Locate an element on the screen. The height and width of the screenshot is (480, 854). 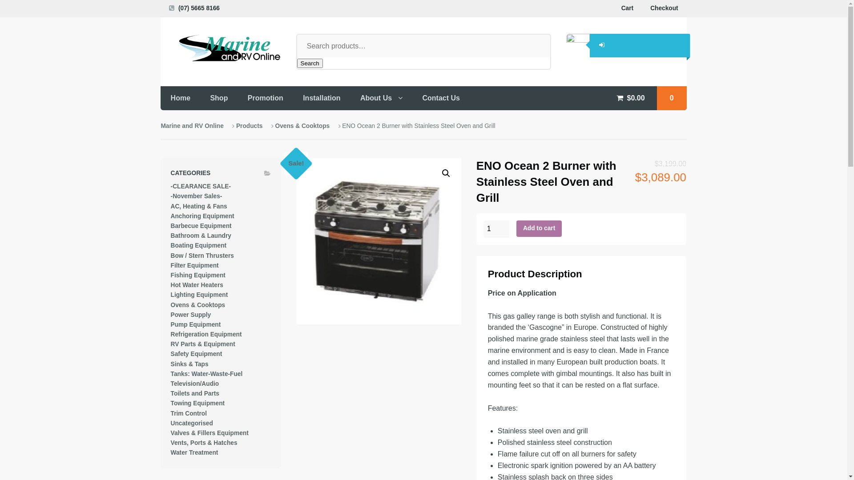
Towing Equipment is located at coordinates (198, 404).